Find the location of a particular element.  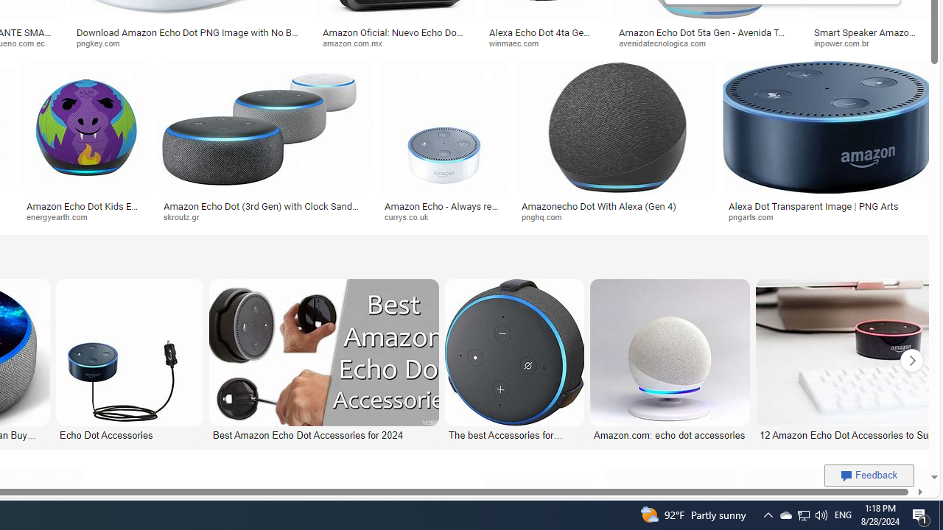

amazon.com.mx is located at coordinates (357, 43).